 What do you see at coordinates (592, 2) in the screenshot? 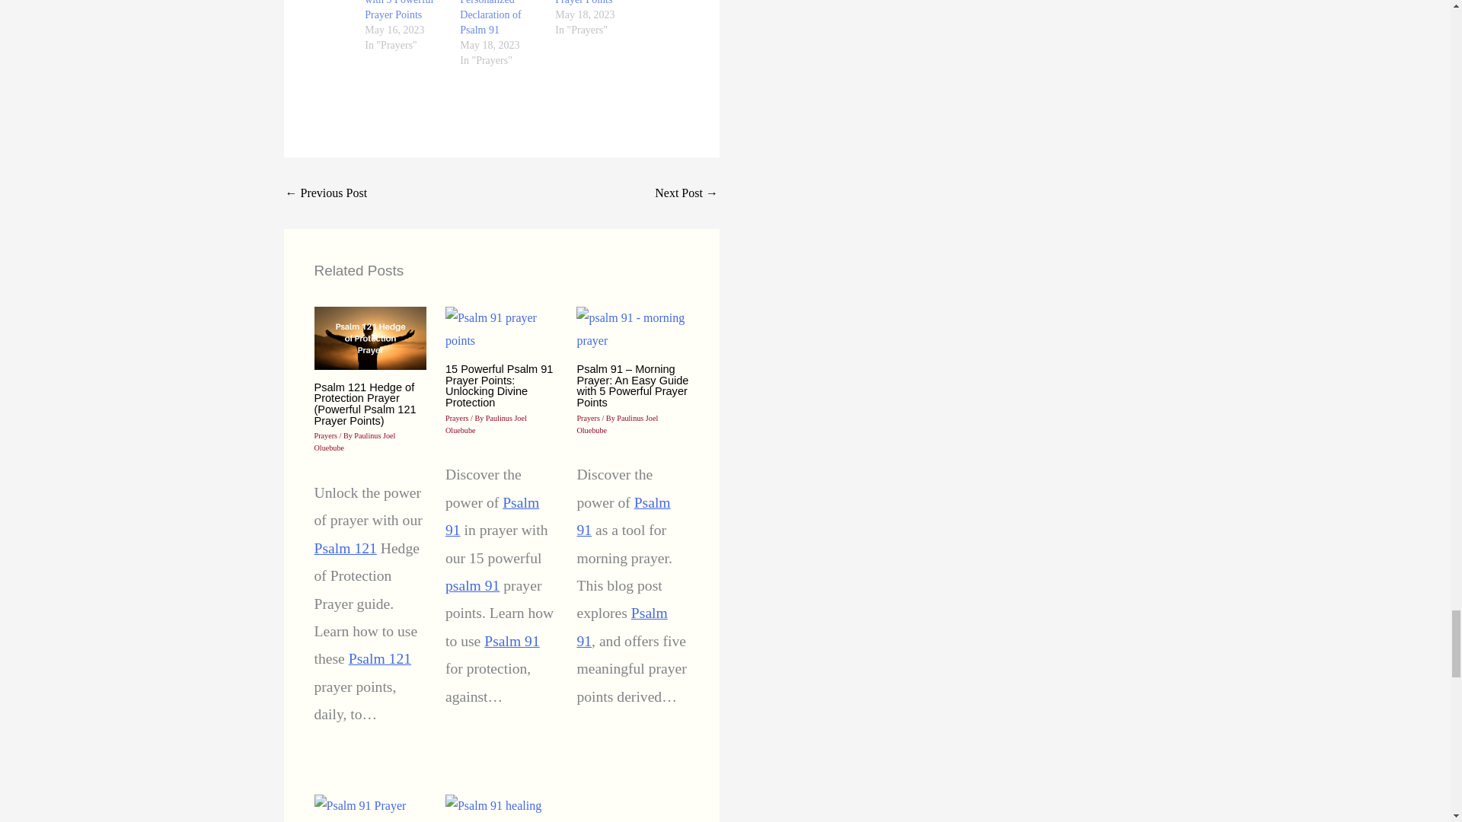
I see `Powerful Psalm 91 healing prayer Guide with 5 Prayer Points` at bounding box center [592, 2].